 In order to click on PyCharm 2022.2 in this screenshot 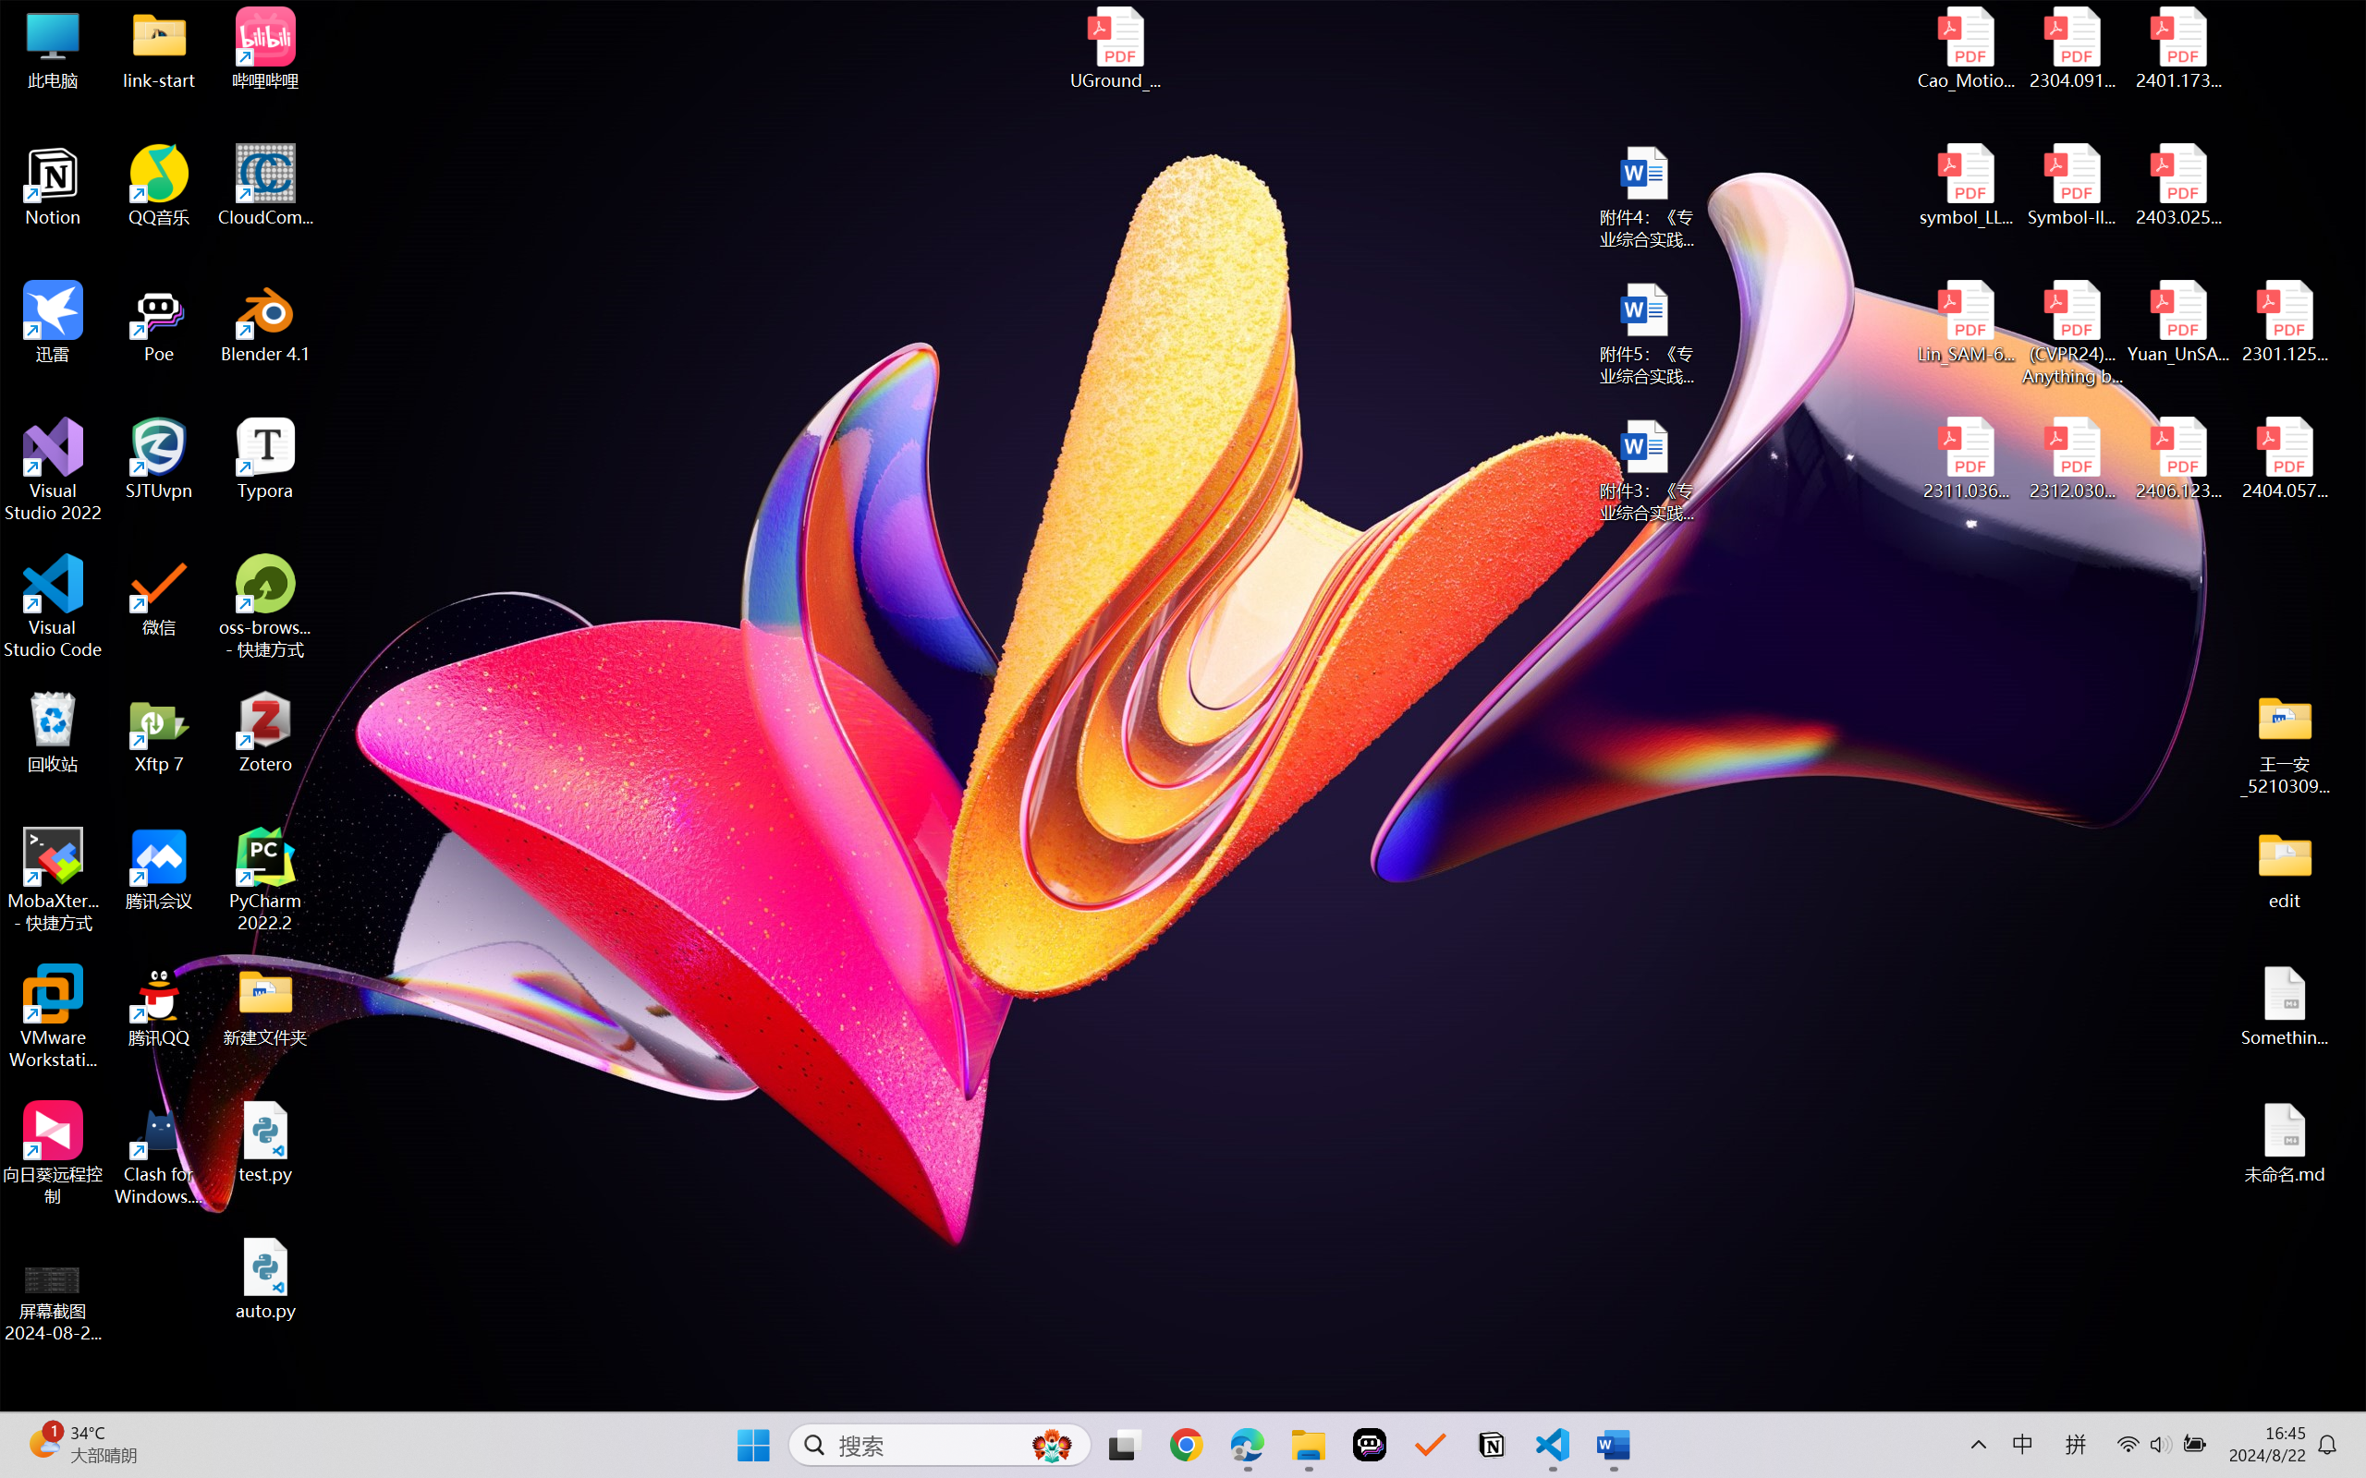, I will do `click(266, 879)`.